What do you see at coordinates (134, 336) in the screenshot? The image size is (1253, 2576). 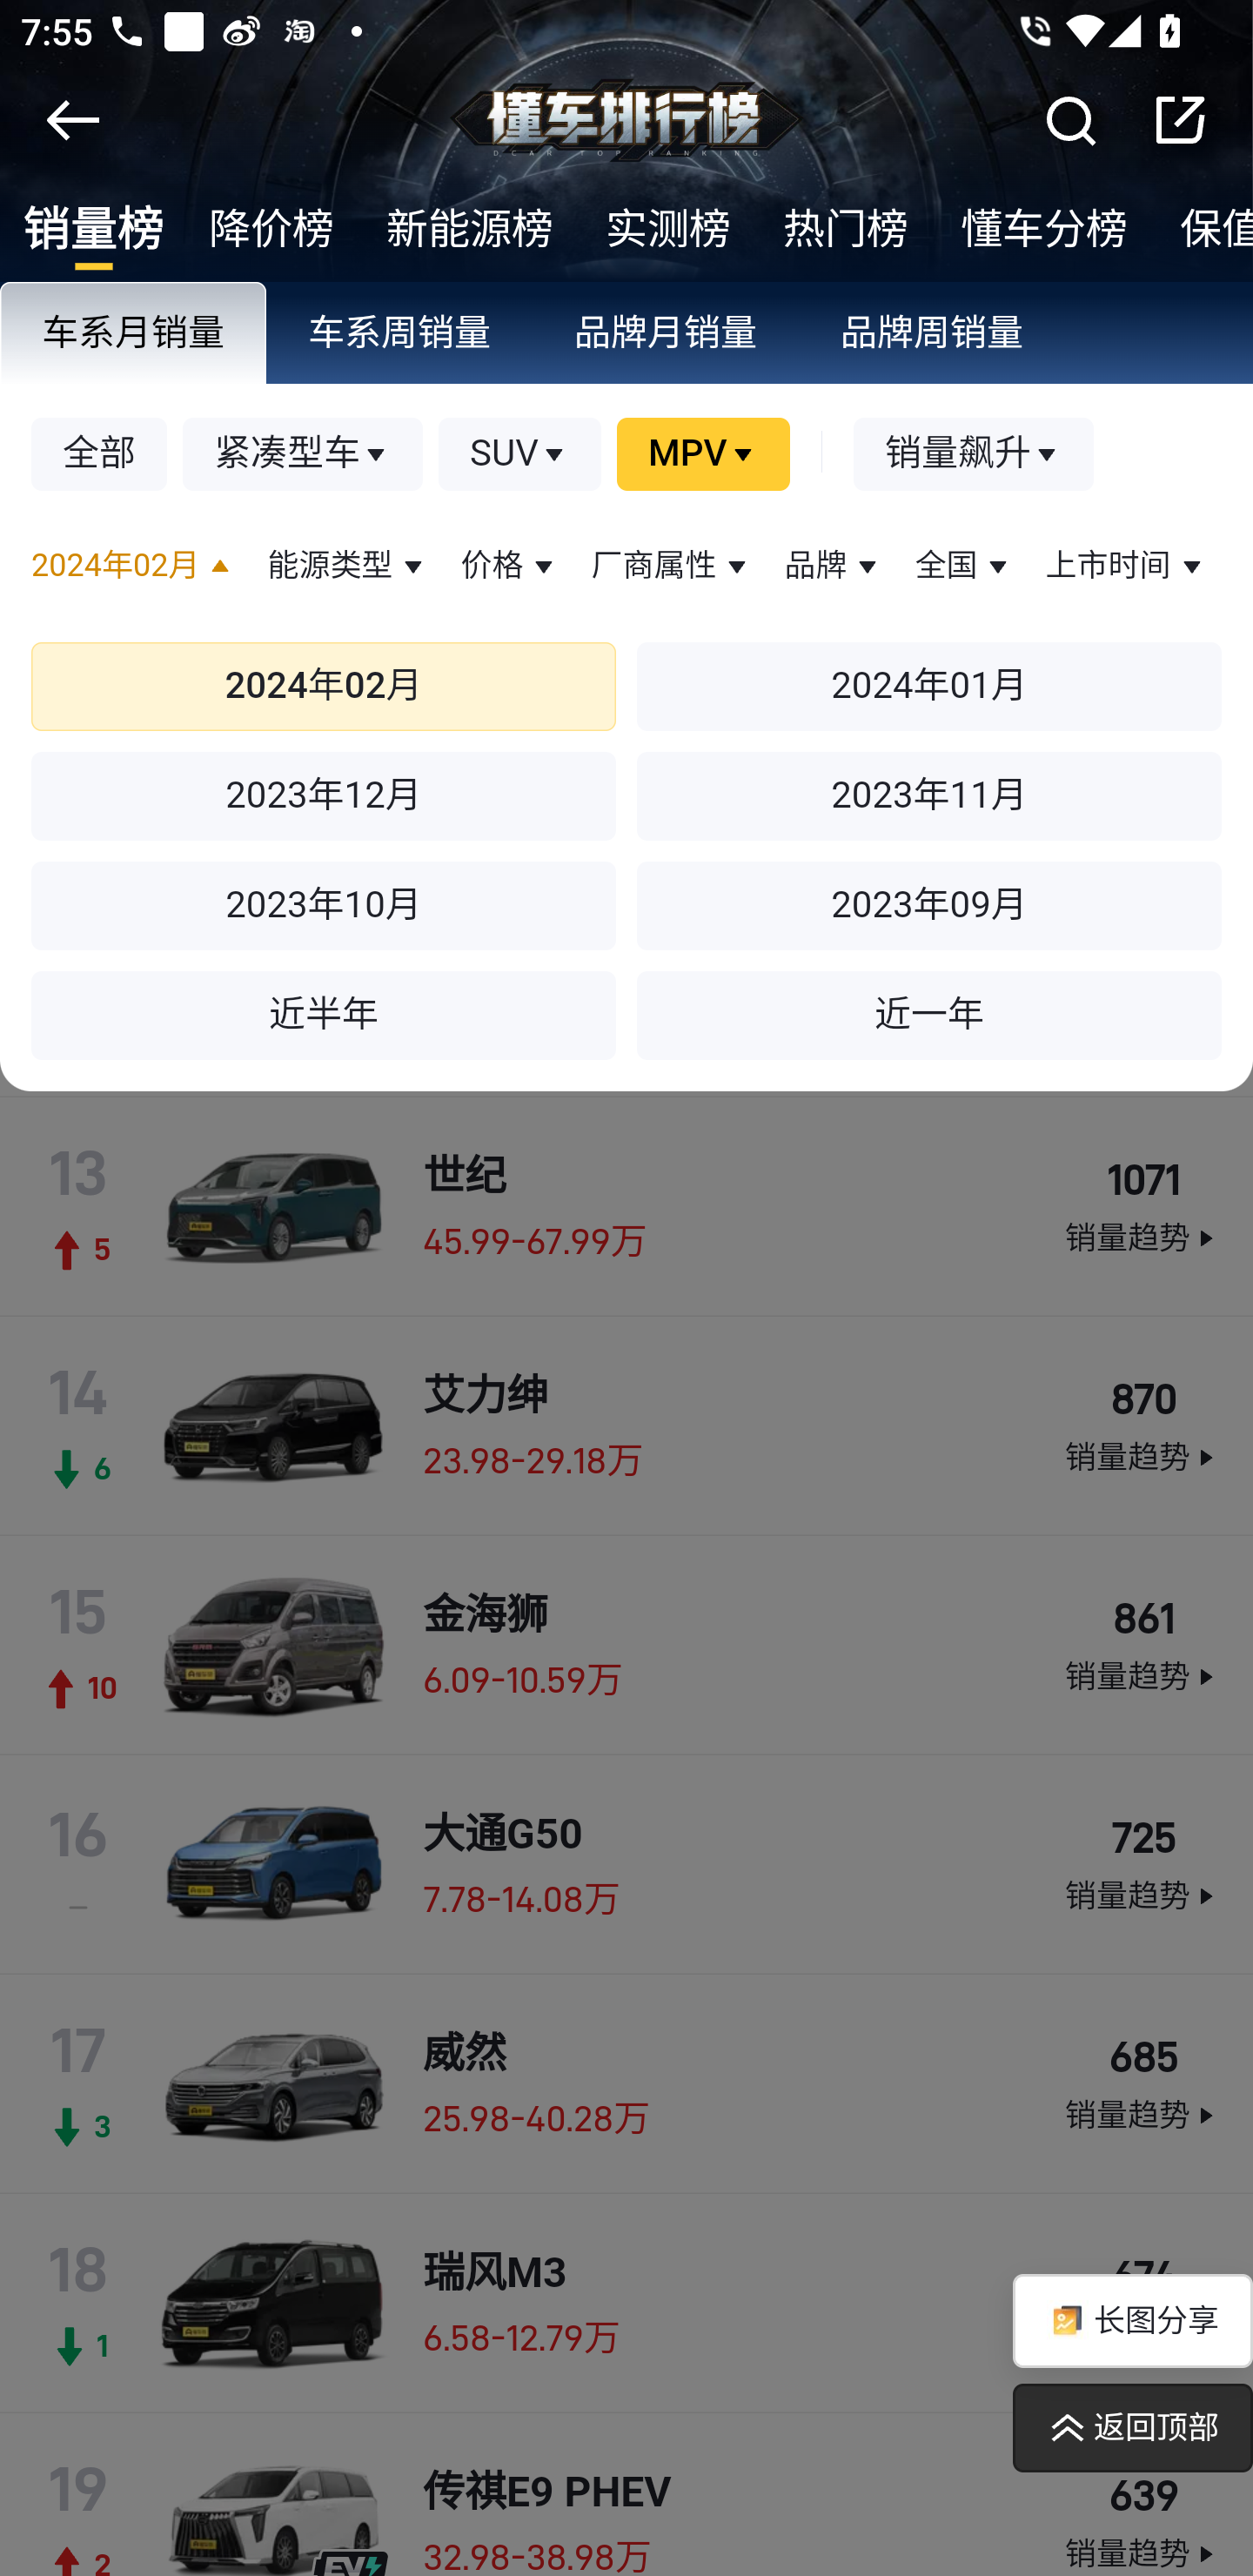 I see `车系月销量` at bounding box center [134, 336].